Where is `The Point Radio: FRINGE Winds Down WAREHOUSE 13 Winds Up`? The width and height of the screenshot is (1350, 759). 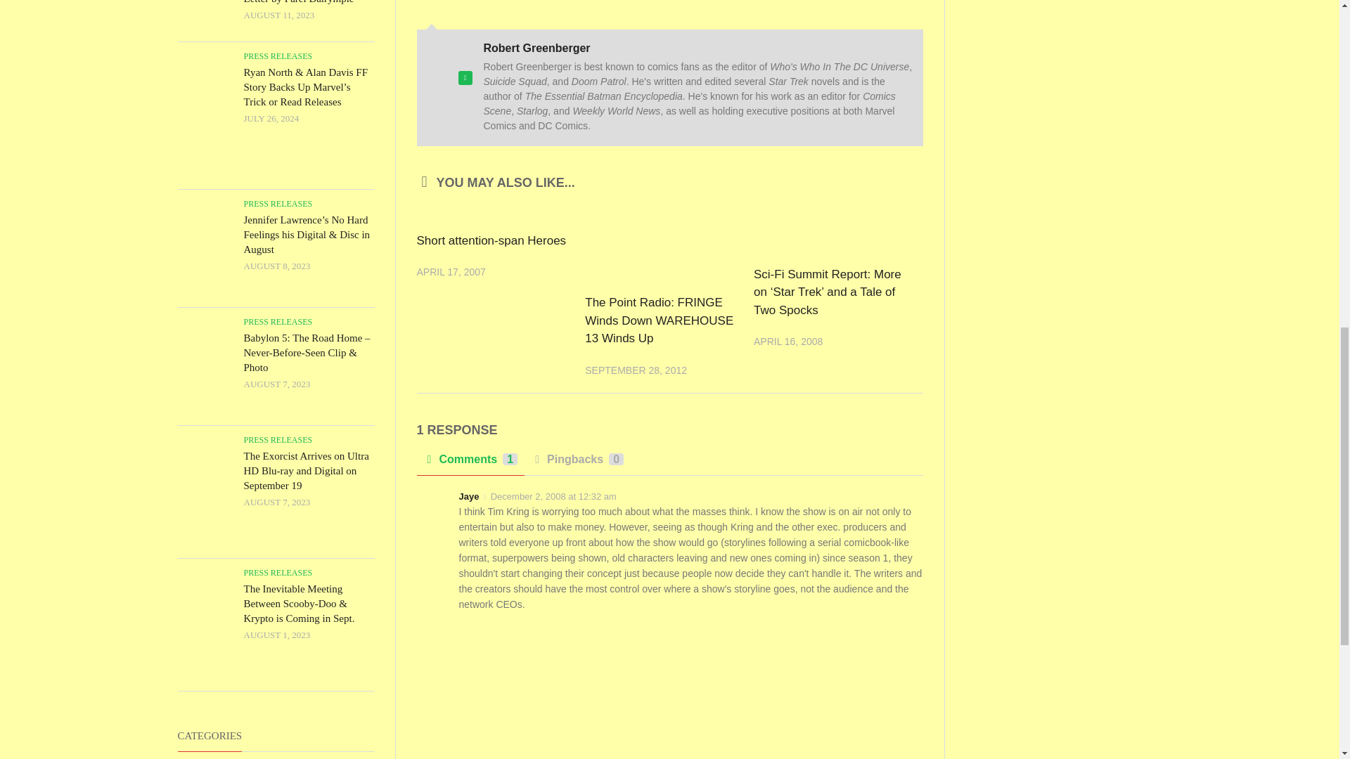
The Point Radio: FRINGE Winds Down WAREHOUSE 13 Winds Up is located at coordinates (658, 320).